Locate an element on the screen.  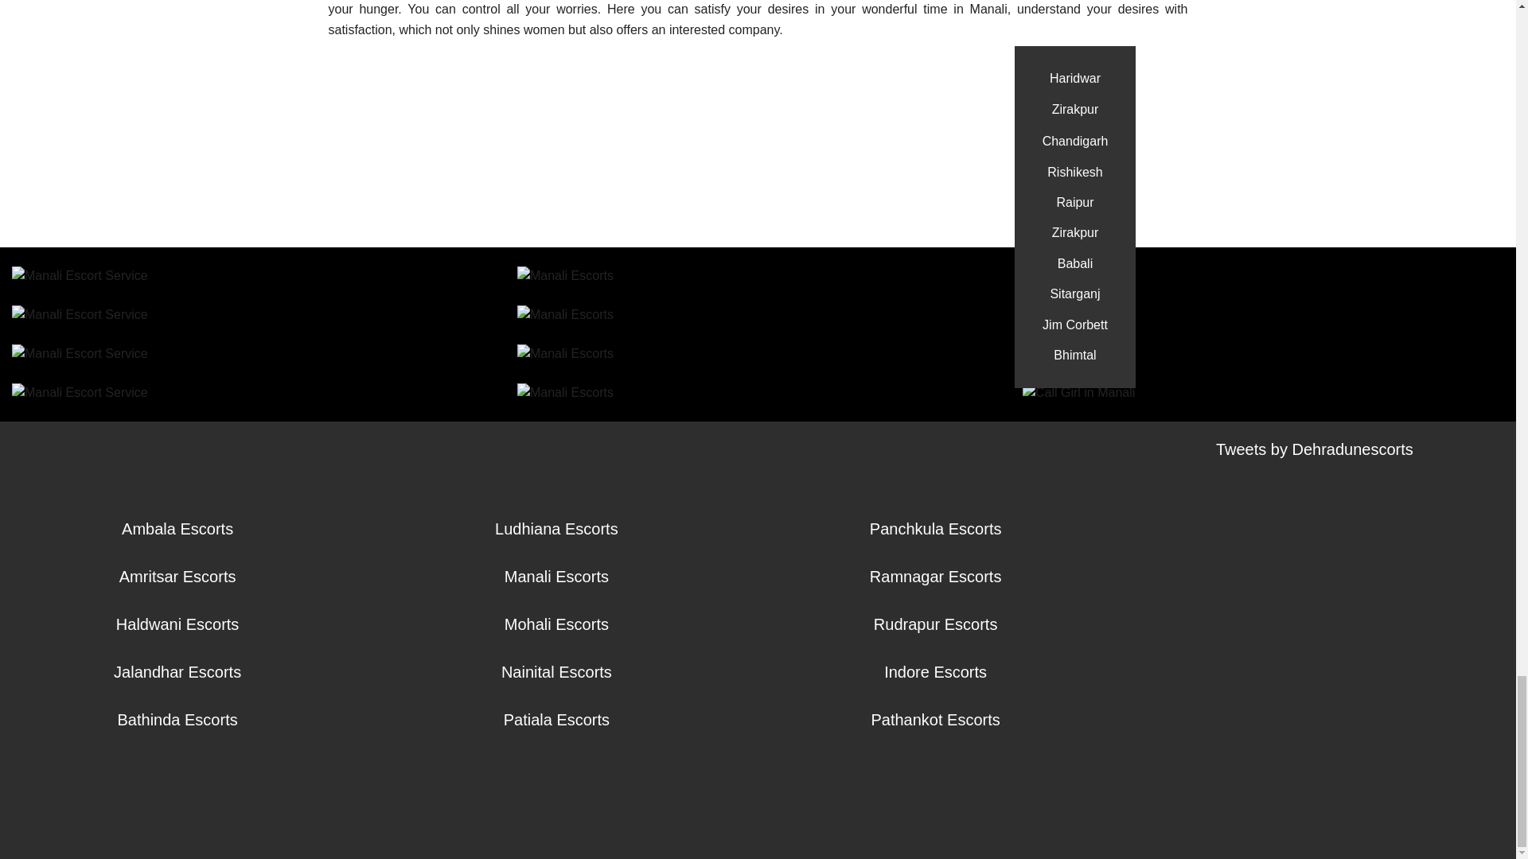
Amritsar Escorts is located at coordinates (177, 576).